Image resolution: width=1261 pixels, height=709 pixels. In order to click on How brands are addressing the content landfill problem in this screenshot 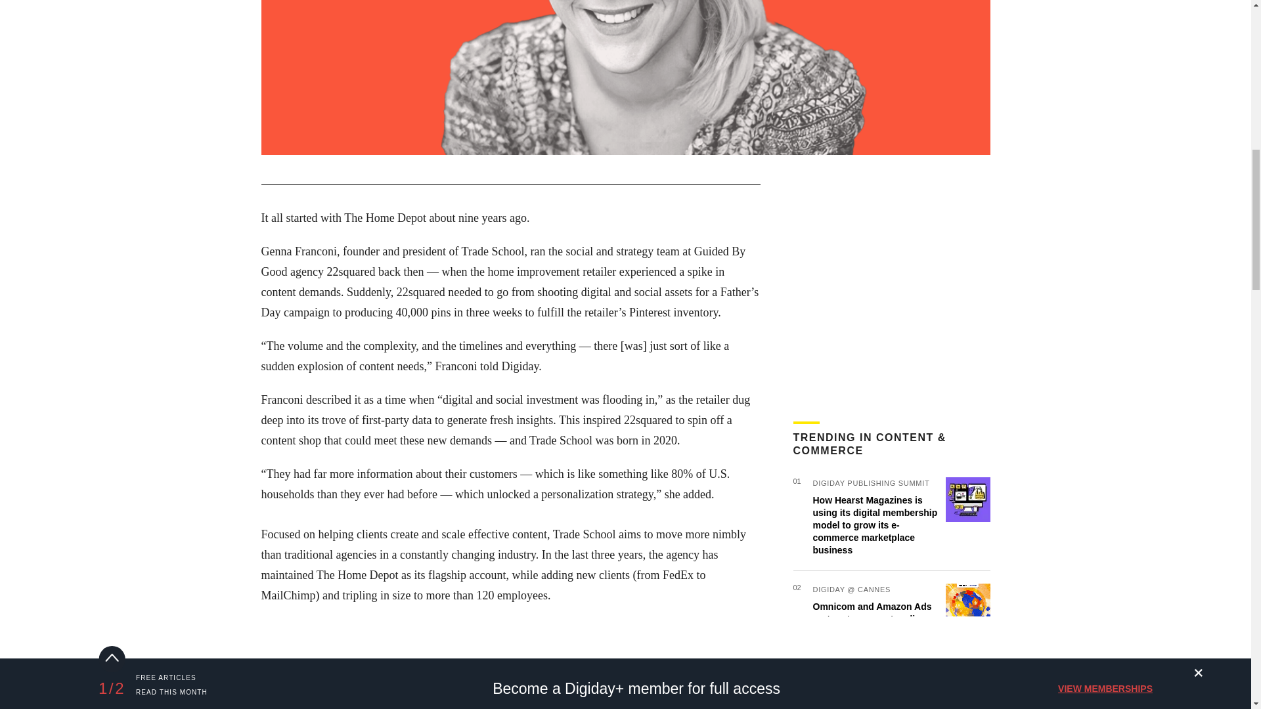, I will do `click(874, 702)`.